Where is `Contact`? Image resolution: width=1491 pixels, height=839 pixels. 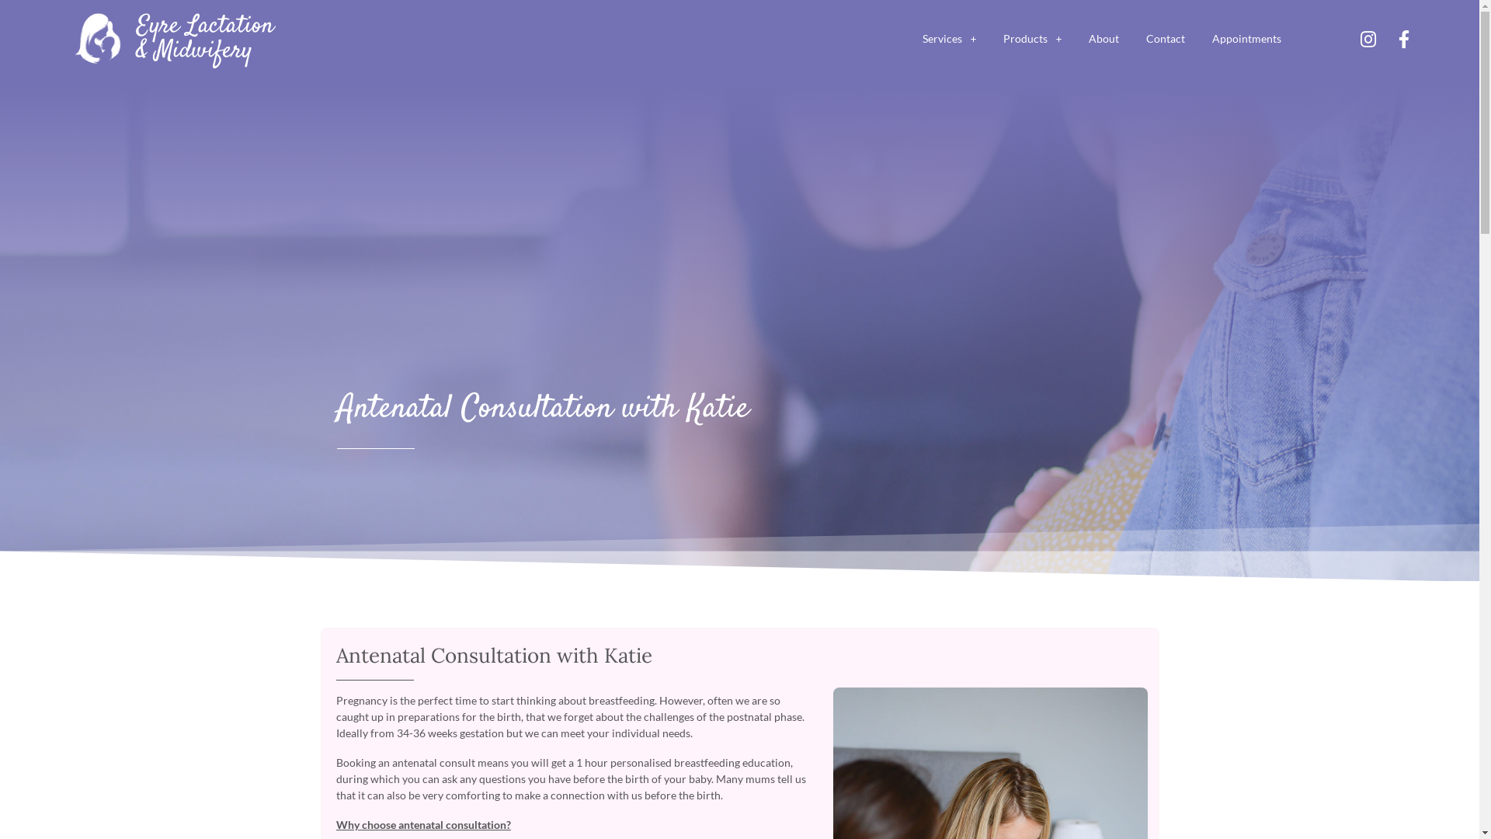 Contact is located at coordinates (1166, 39).